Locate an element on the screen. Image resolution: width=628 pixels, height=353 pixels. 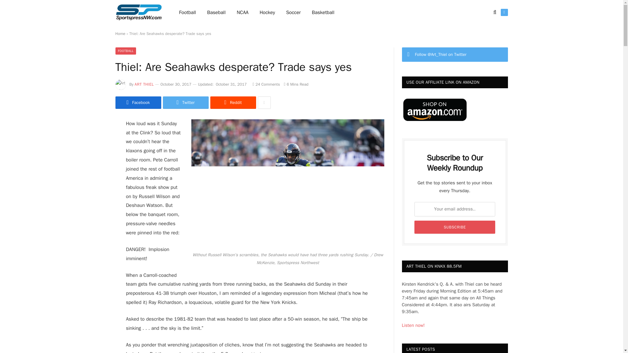
Football is located at coordinates (188, 12).